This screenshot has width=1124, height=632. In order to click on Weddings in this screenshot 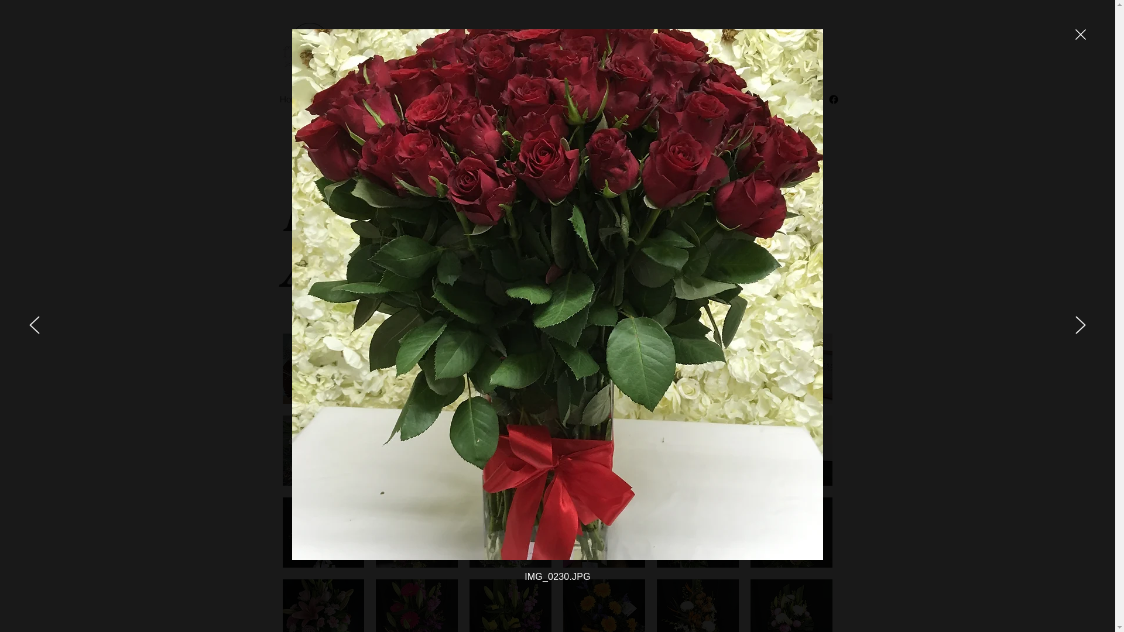, I will do `click(340, 99)`.